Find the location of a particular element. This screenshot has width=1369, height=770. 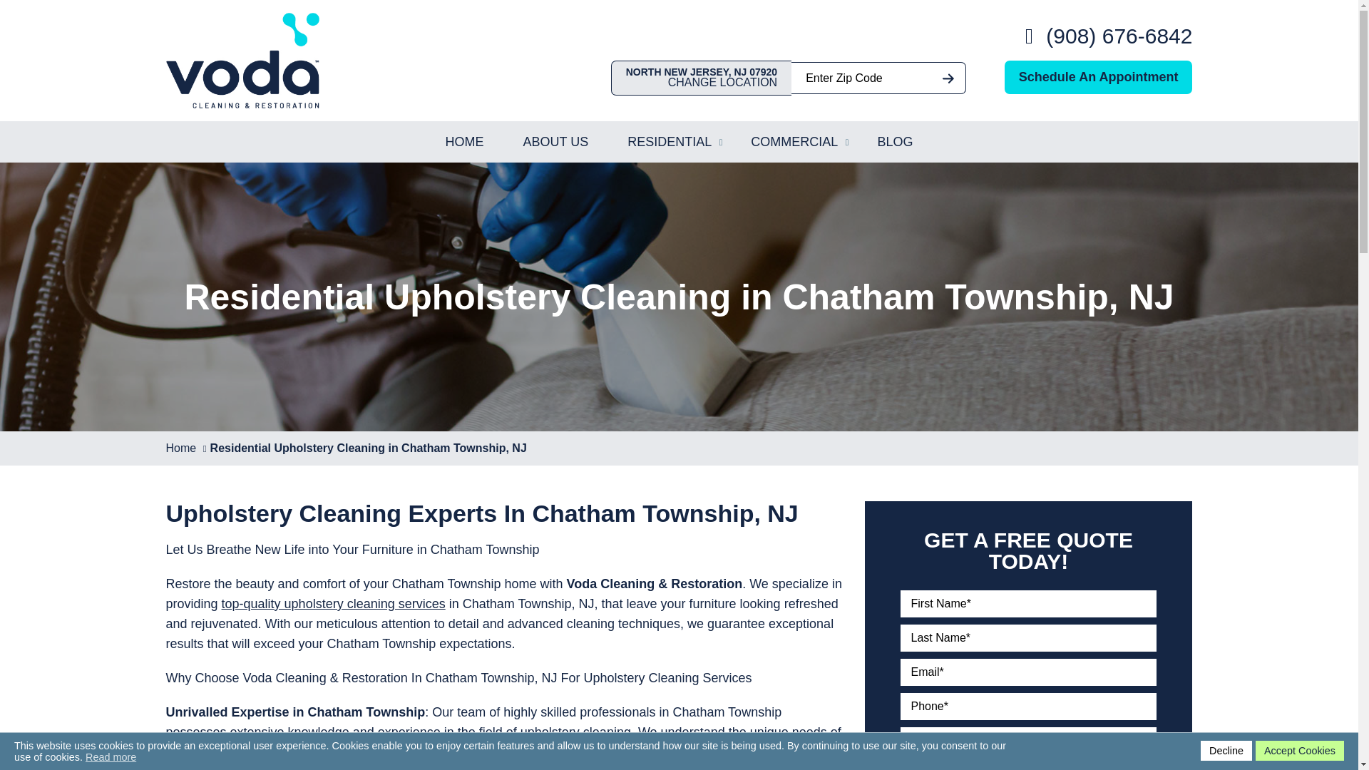

Decline is located at coordinates (1226, 750).